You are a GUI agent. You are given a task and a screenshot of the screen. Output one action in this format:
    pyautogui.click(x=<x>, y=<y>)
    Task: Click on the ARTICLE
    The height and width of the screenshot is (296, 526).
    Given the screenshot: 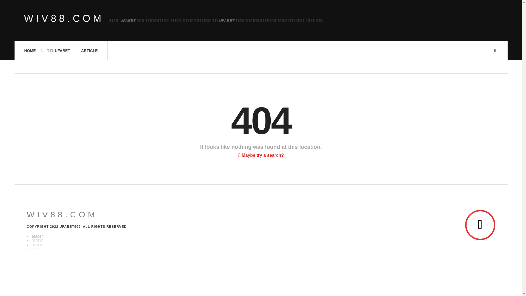 What is the action you would take?
    pyautogui.click(x=89, y=51)
    